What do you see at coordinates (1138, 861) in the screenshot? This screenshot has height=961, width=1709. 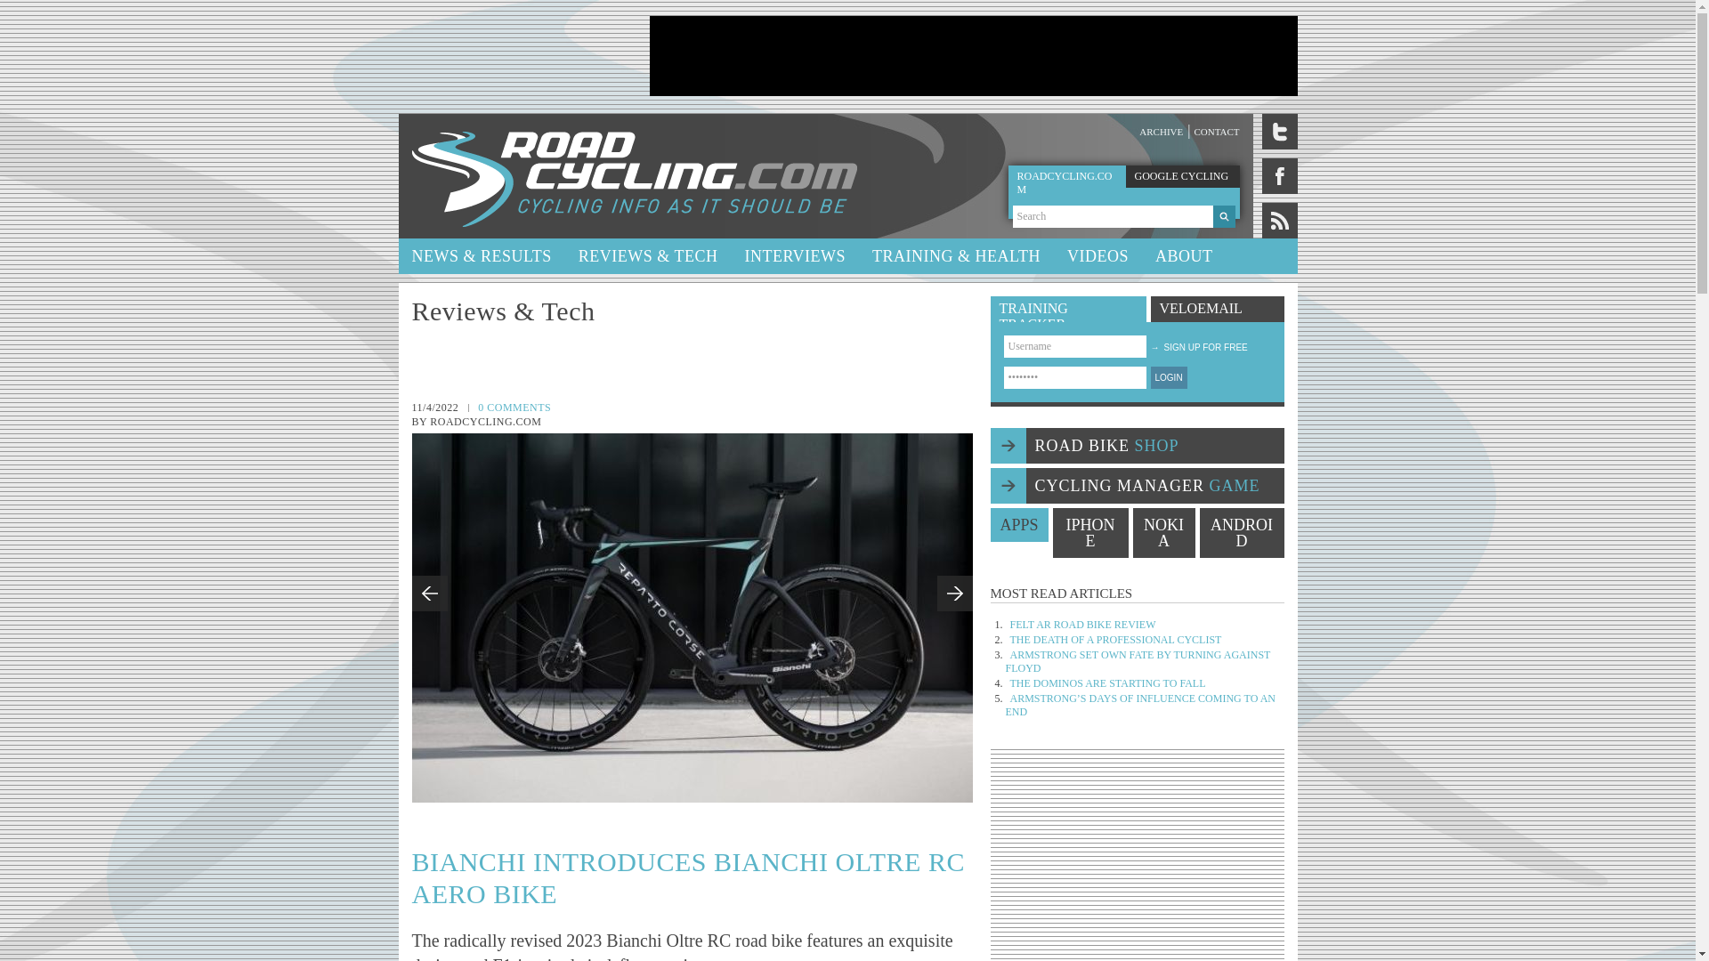 I see `Advertisement` at bounding box center [1138, 861].